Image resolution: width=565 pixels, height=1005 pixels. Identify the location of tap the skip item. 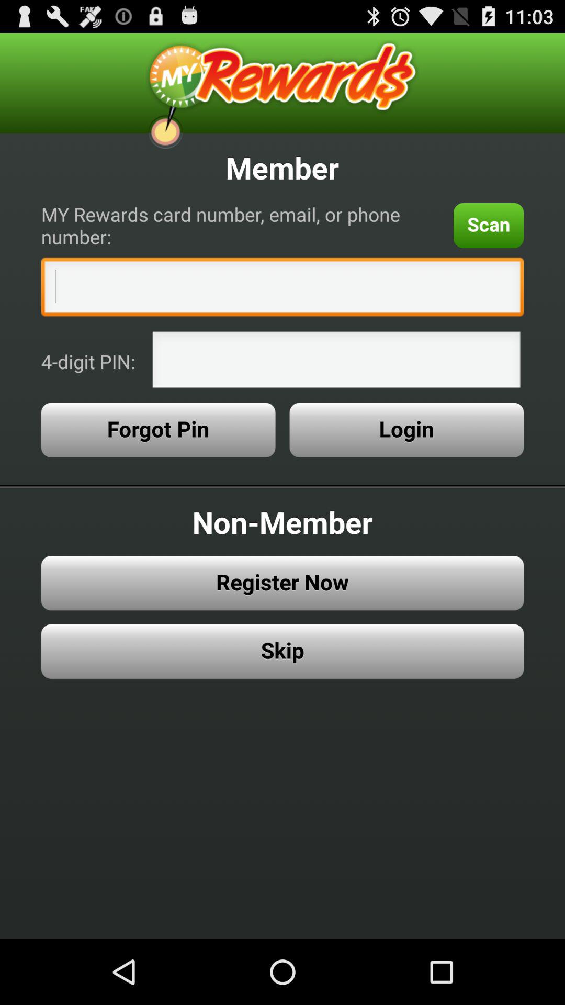
(282, 651).